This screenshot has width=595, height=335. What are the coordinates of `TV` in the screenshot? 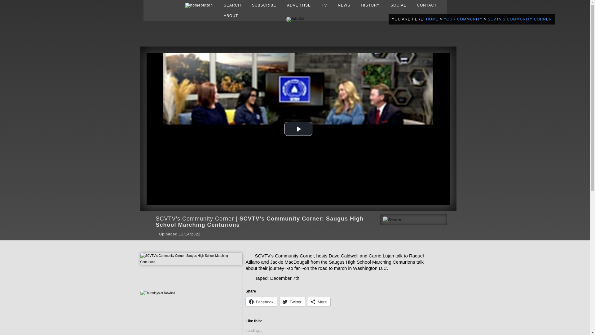 It's located at (324, 5).